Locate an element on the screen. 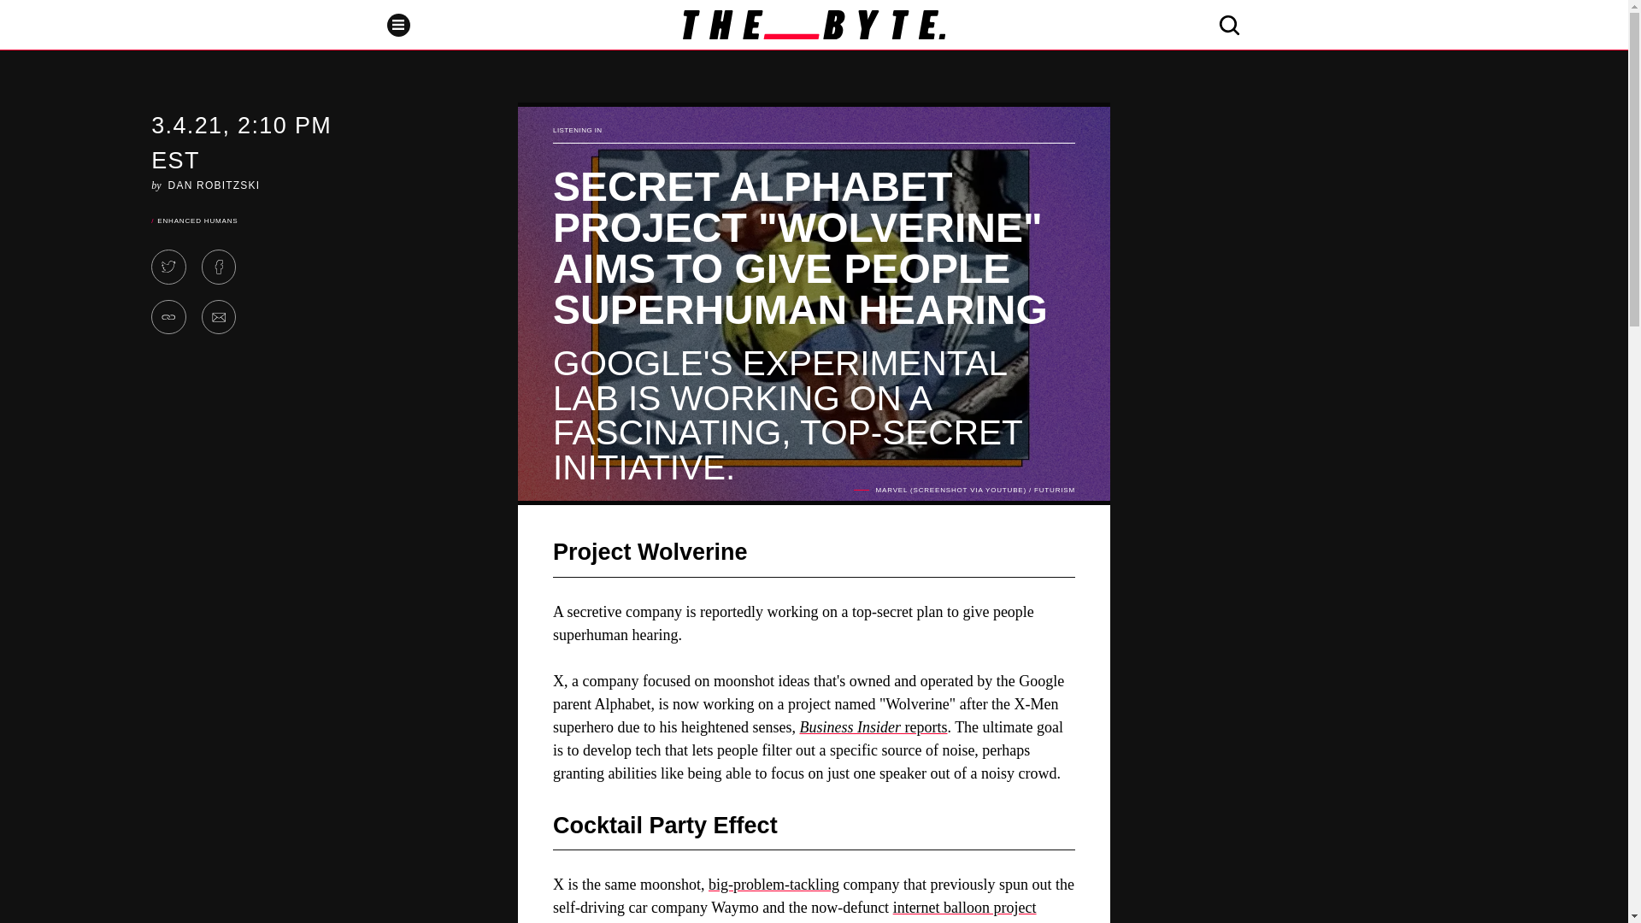  Tweet This is located at coordinates (168, 267).